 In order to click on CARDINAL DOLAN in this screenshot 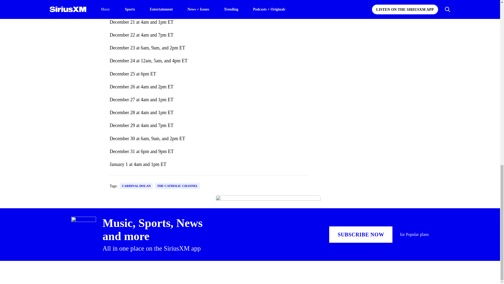, I will do `click(136, 186)`.